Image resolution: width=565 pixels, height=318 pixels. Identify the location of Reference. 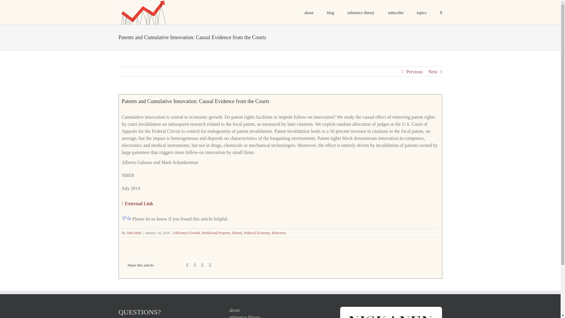
(279, 233).